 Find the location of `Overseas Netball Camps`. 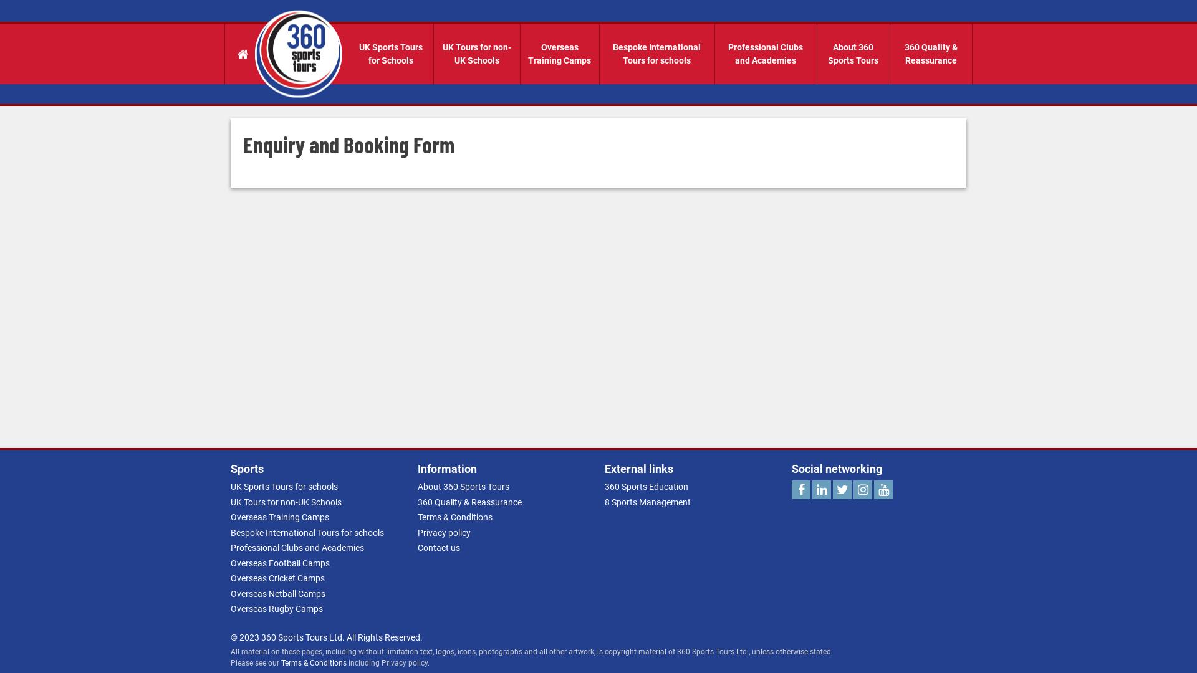

Overseas Netball Camps is located at coordinates (278, 593).